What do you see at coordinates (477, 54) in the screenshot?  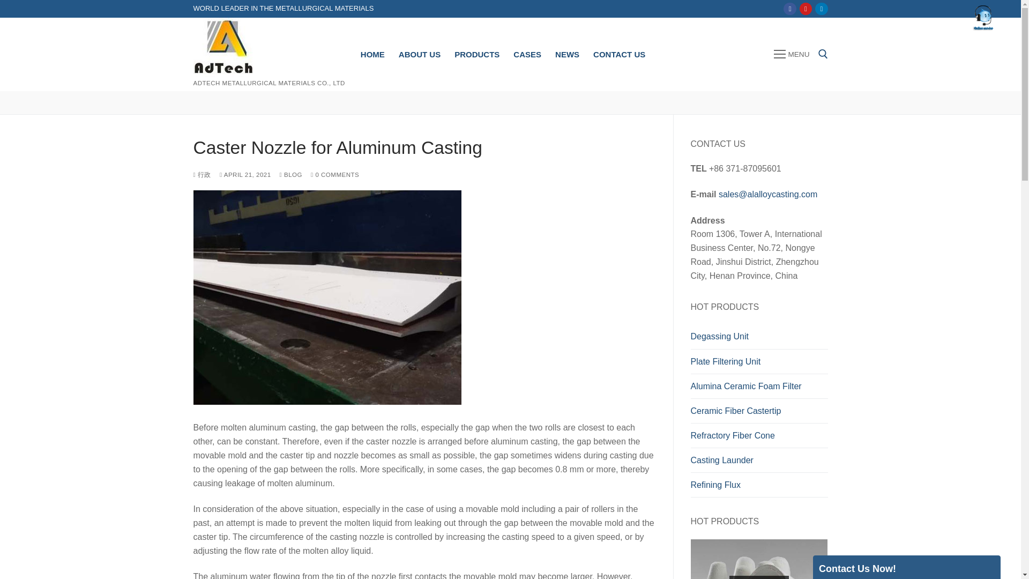 I see `PRODUCTS` at bounding box center [477, 54].